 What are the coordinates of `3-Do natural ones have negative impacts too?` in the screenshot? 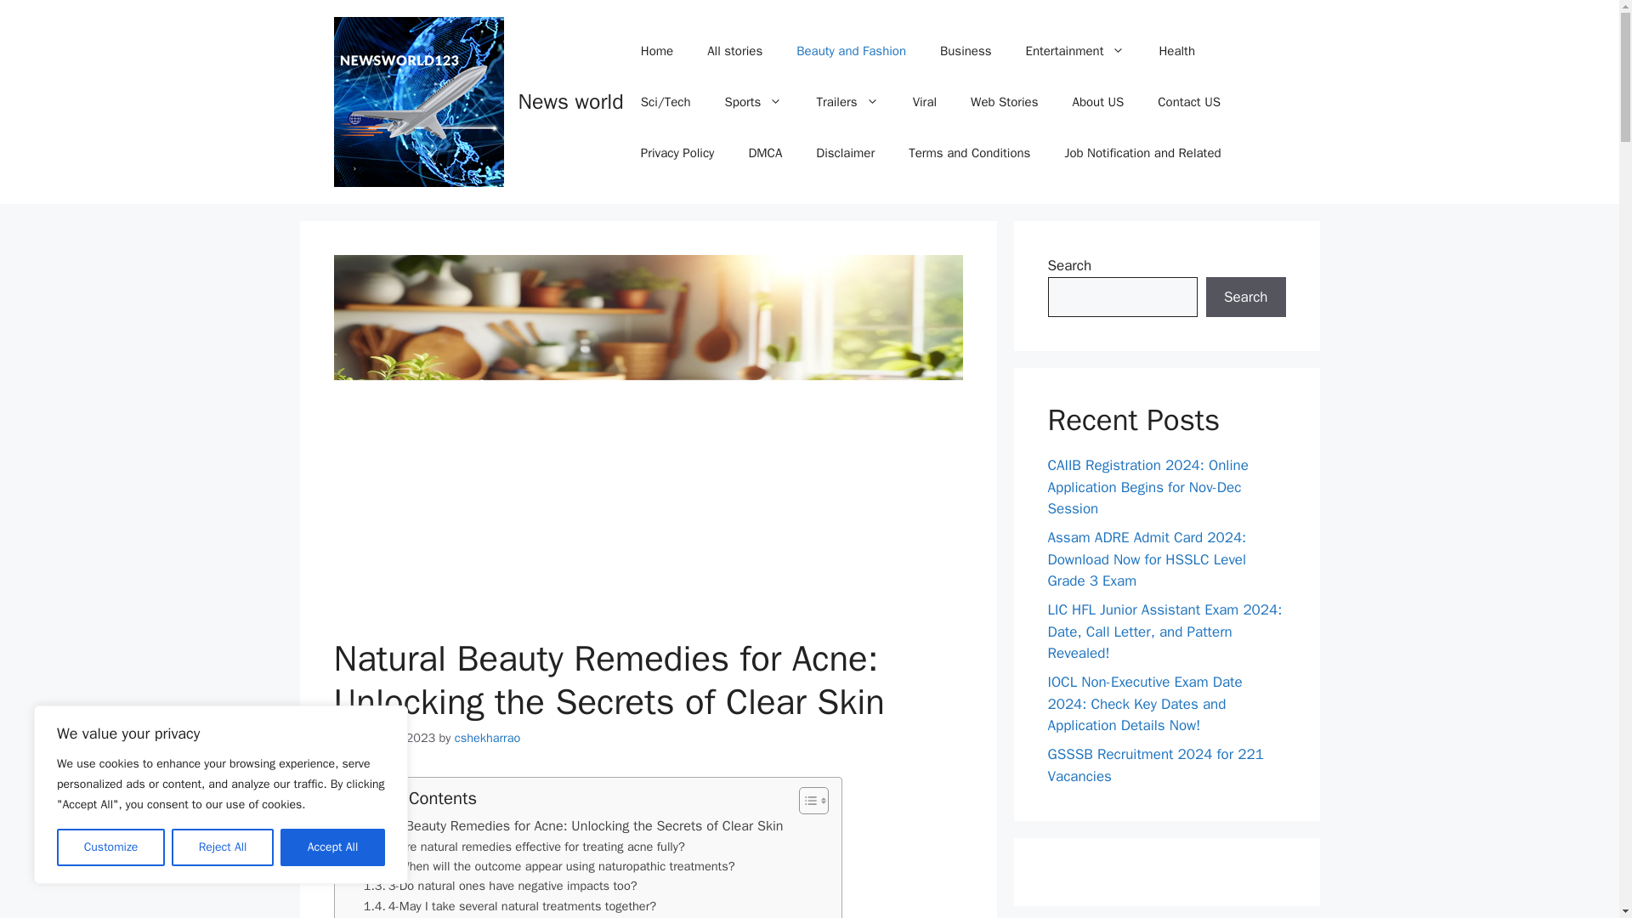 It's located at (501, 886).